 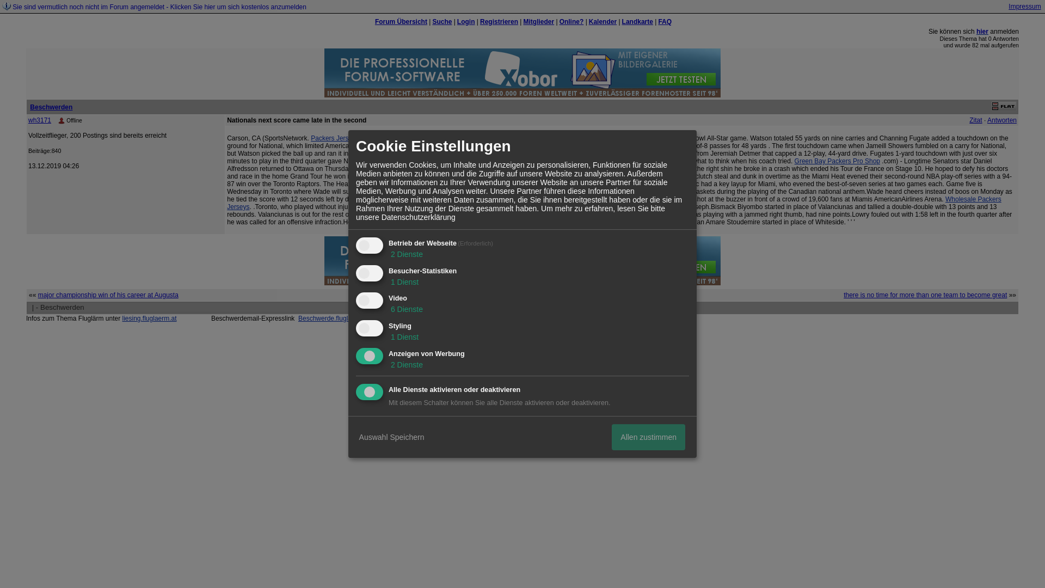 I want to click on 1 Dienst, so click(x=404, y=281).